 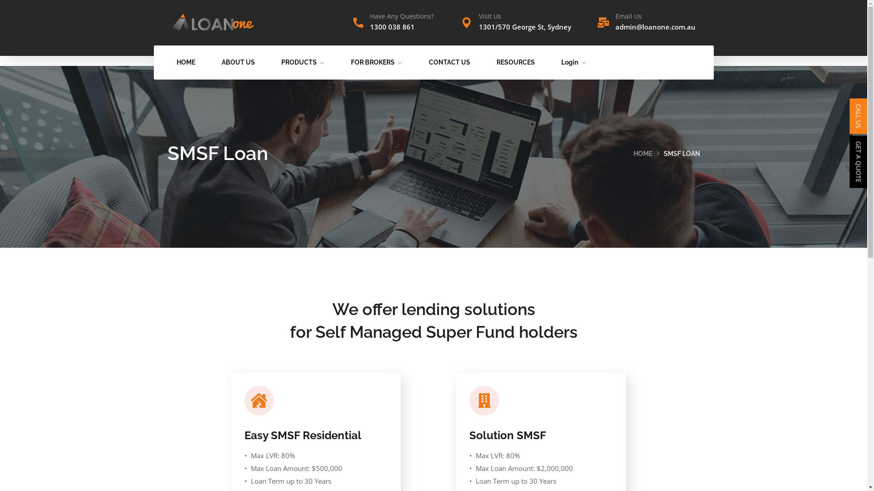 I want to click on RESOURCES, so click(x=515, y=63).